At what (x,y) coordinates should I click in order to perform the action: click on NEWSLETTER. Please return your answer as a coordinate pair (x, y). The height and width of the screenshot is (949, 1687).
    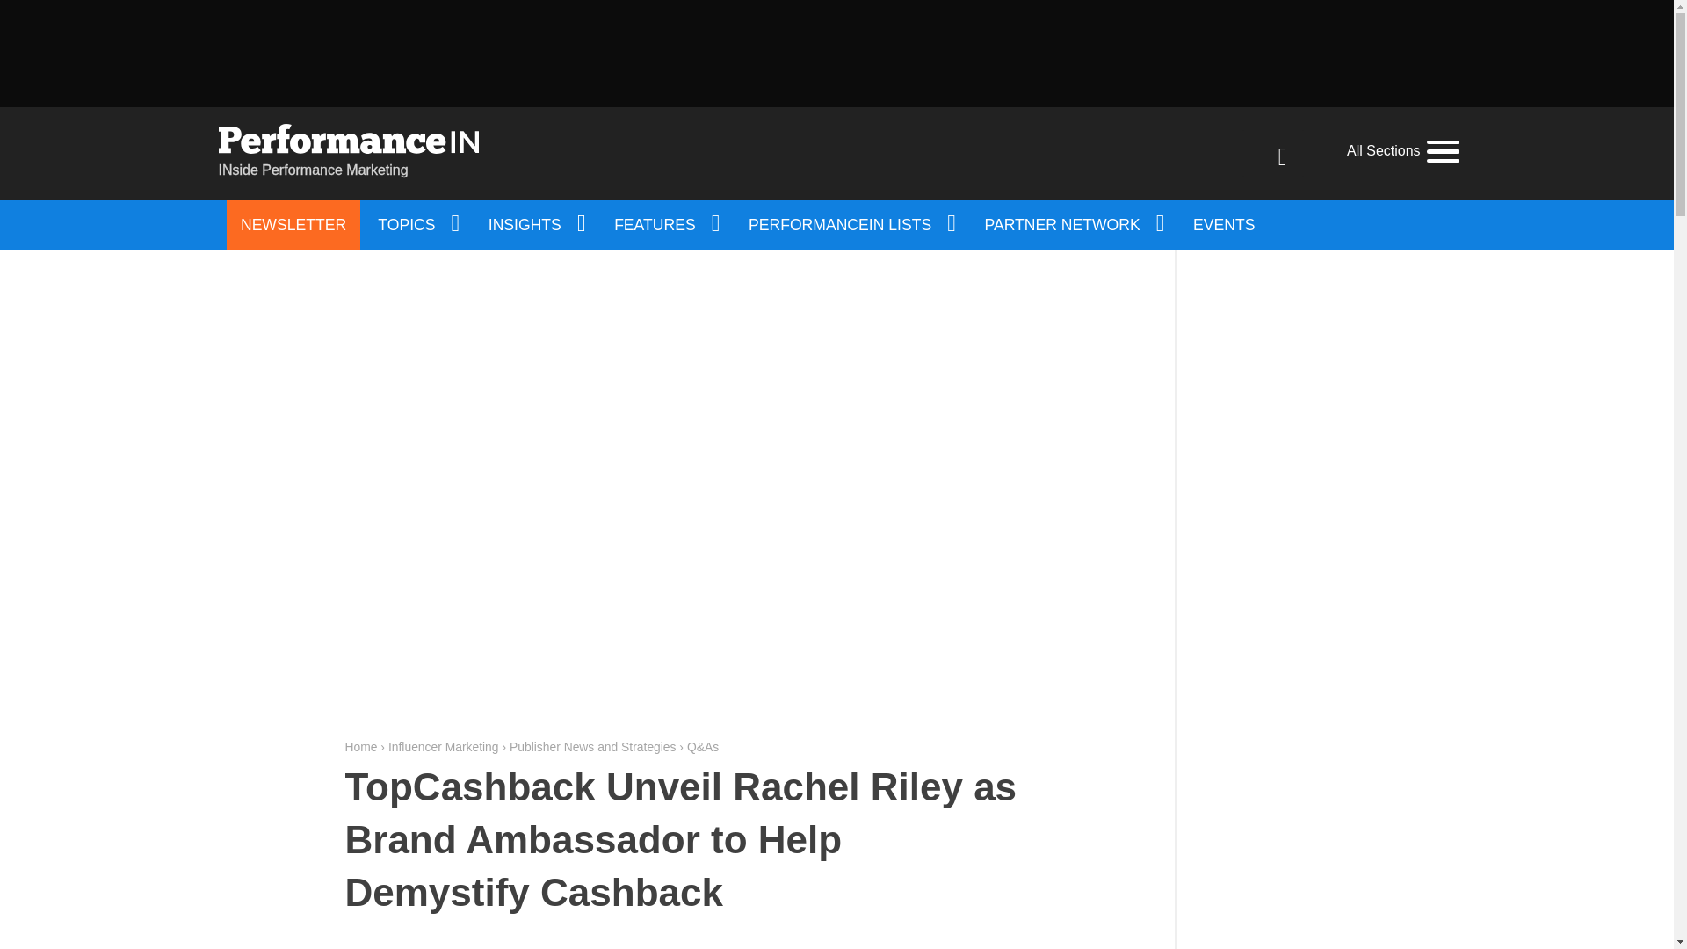
    Looking at the image, I should click on (293, 225).